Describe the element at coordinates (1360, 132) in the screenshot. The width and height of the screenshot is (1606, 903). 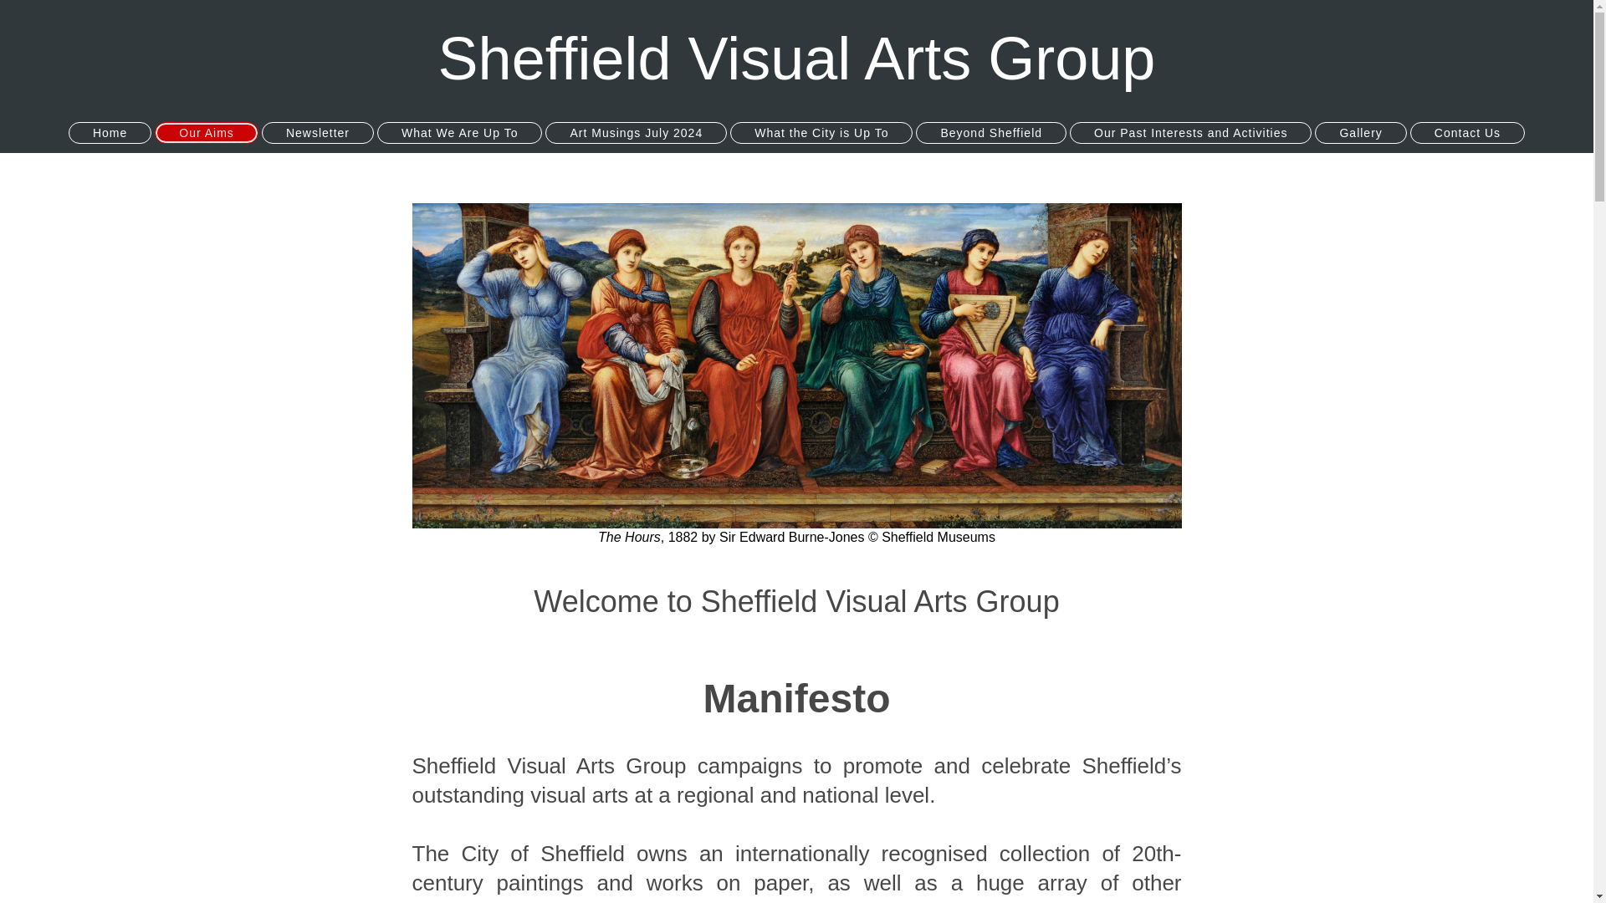
I see `Gallery` at that location.